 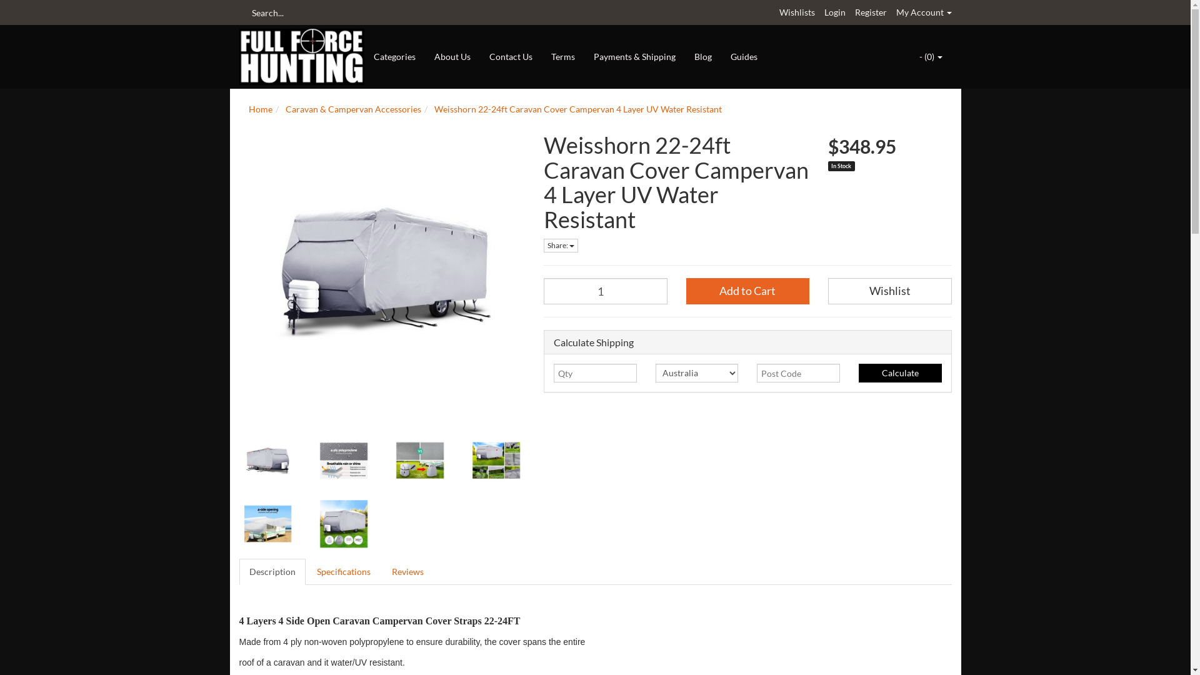 I want to click on Register, so click(x=871, y=12).